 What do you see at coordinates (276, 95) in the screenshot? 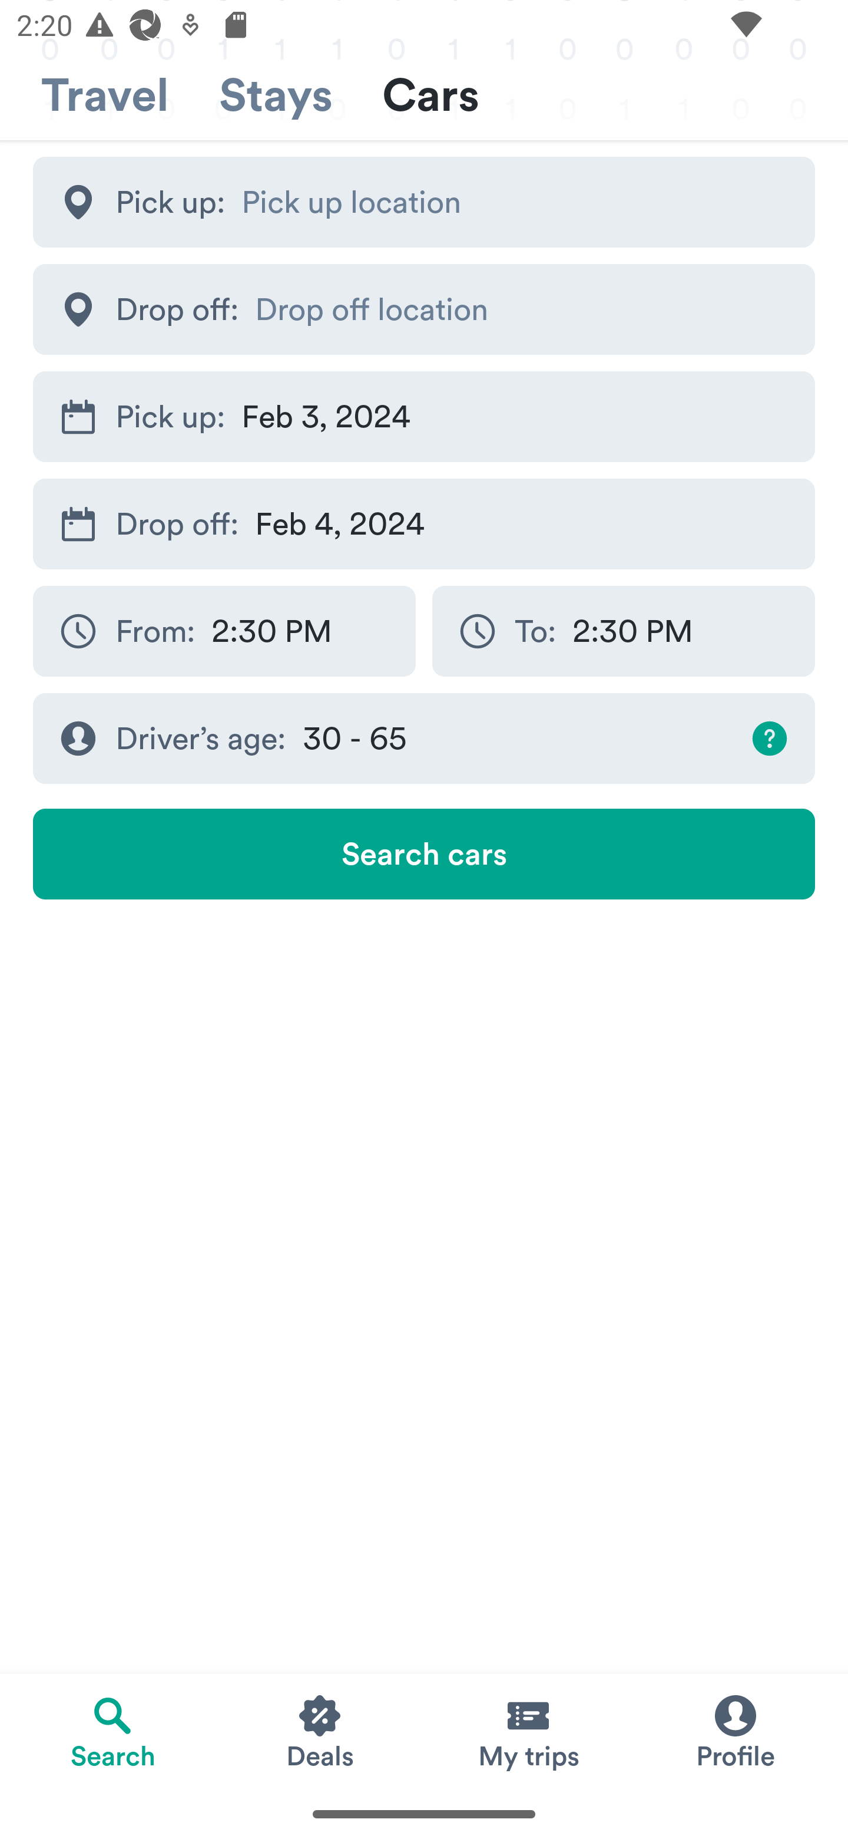
I see `Stays` at bounding box center [276, 95].